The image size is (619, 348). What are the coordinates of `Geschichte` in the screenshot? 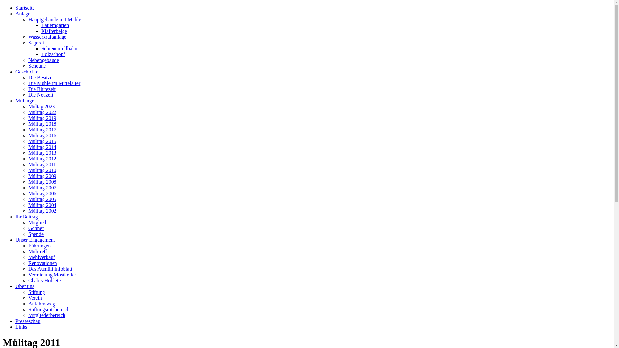 It's located at (27, 72).